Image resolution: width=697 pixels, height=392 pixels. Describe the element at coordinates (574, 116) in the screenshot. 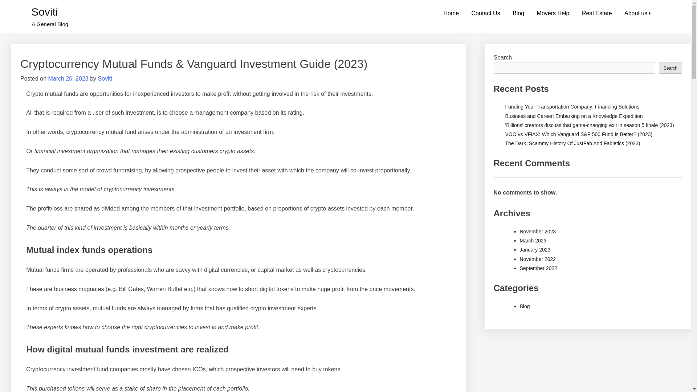

I see `Business and Career: Embarking on a Knowledge Expedition` at that location.